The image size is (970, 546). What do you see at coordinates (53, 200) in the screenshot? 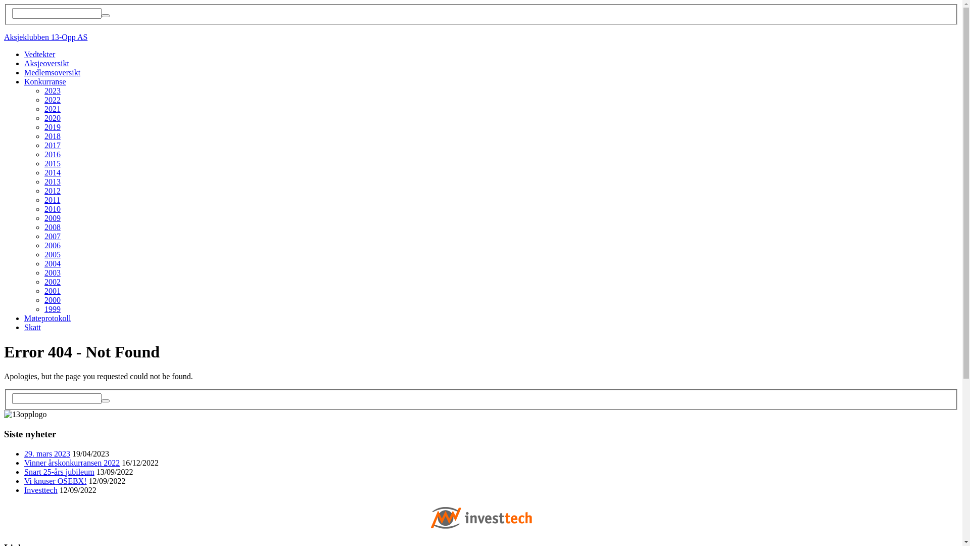
I see `2011` at bounding box center [53, 200].